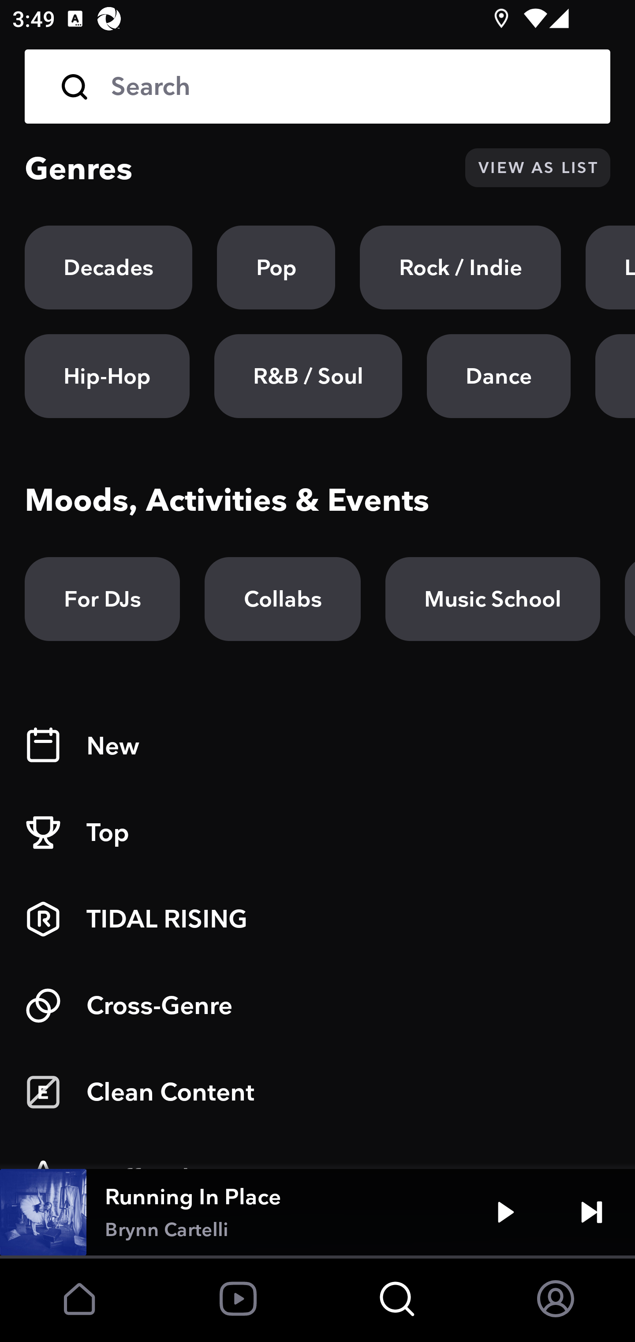 Image resolution: width=635 pixels, height=1342 pixels. Describe the element at coordinates (317, 87) in the screenshot. I see `Search` at that location.